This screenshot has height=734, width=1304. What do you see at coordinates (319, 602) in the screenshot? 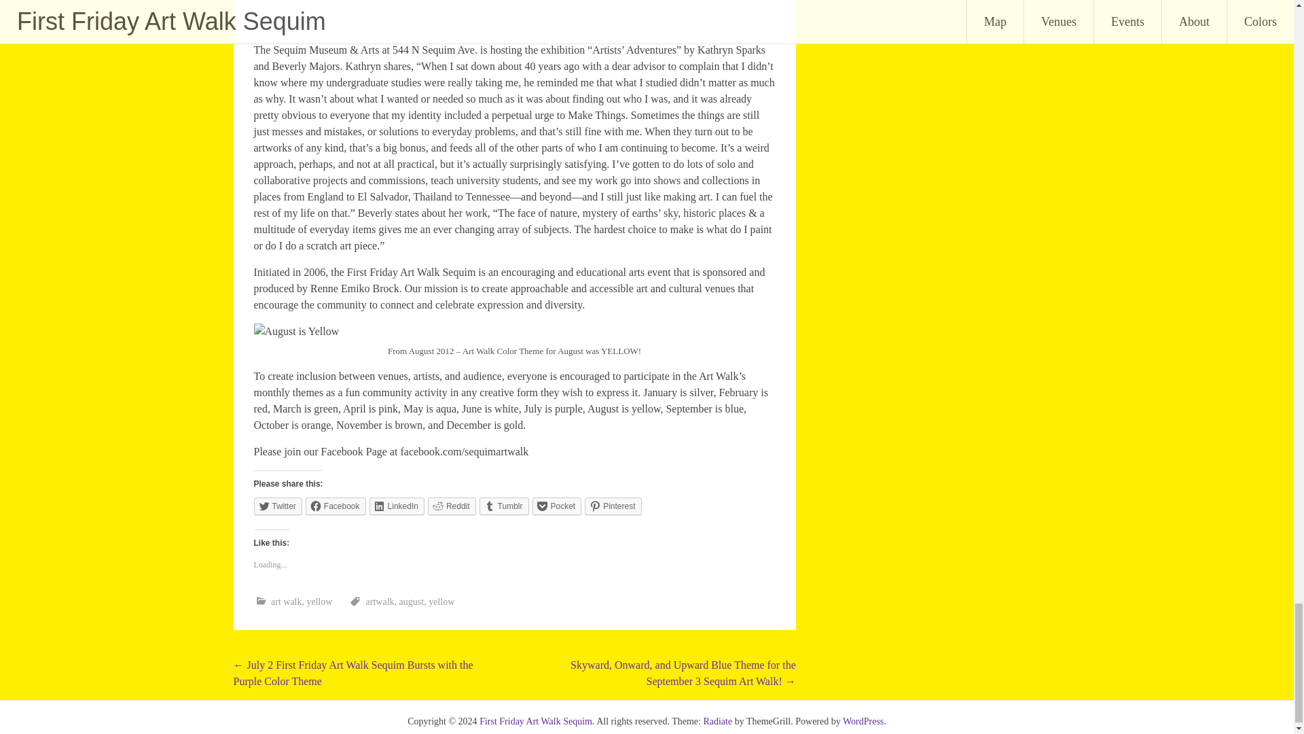
I see `yellow` at bounding box center [319, 602].